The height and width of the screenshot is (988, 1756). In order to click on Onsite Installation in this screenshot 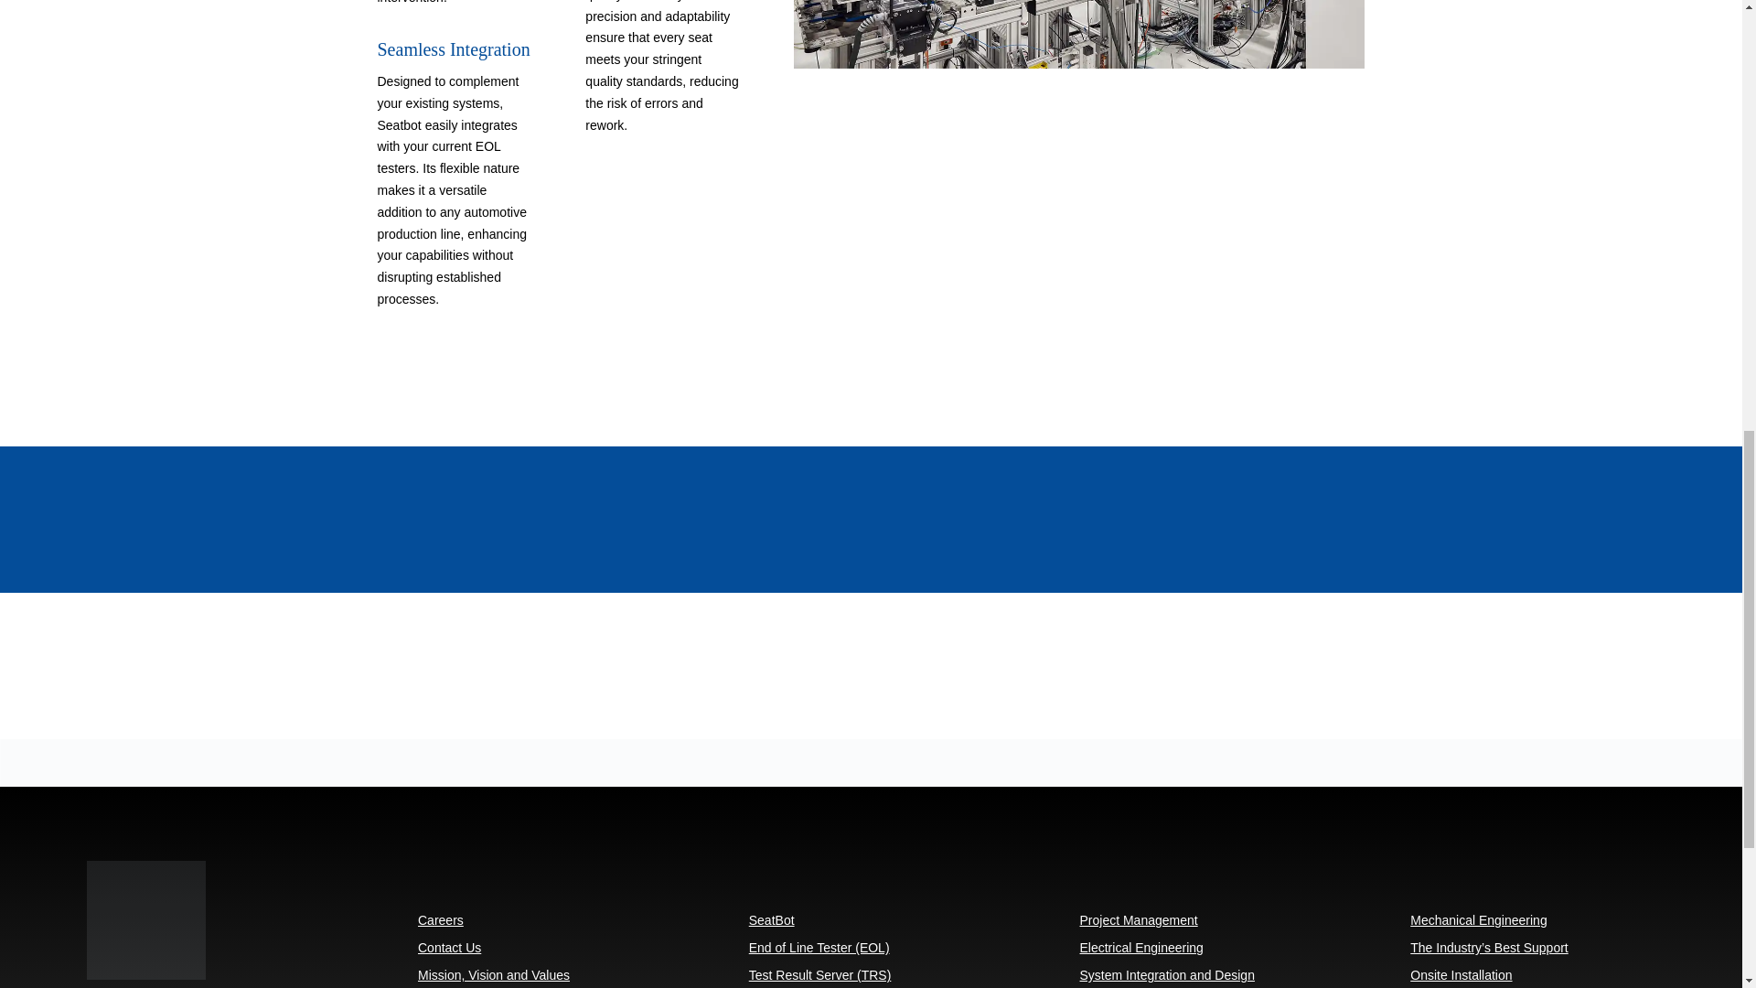, I will do `click(1461, 979)`.